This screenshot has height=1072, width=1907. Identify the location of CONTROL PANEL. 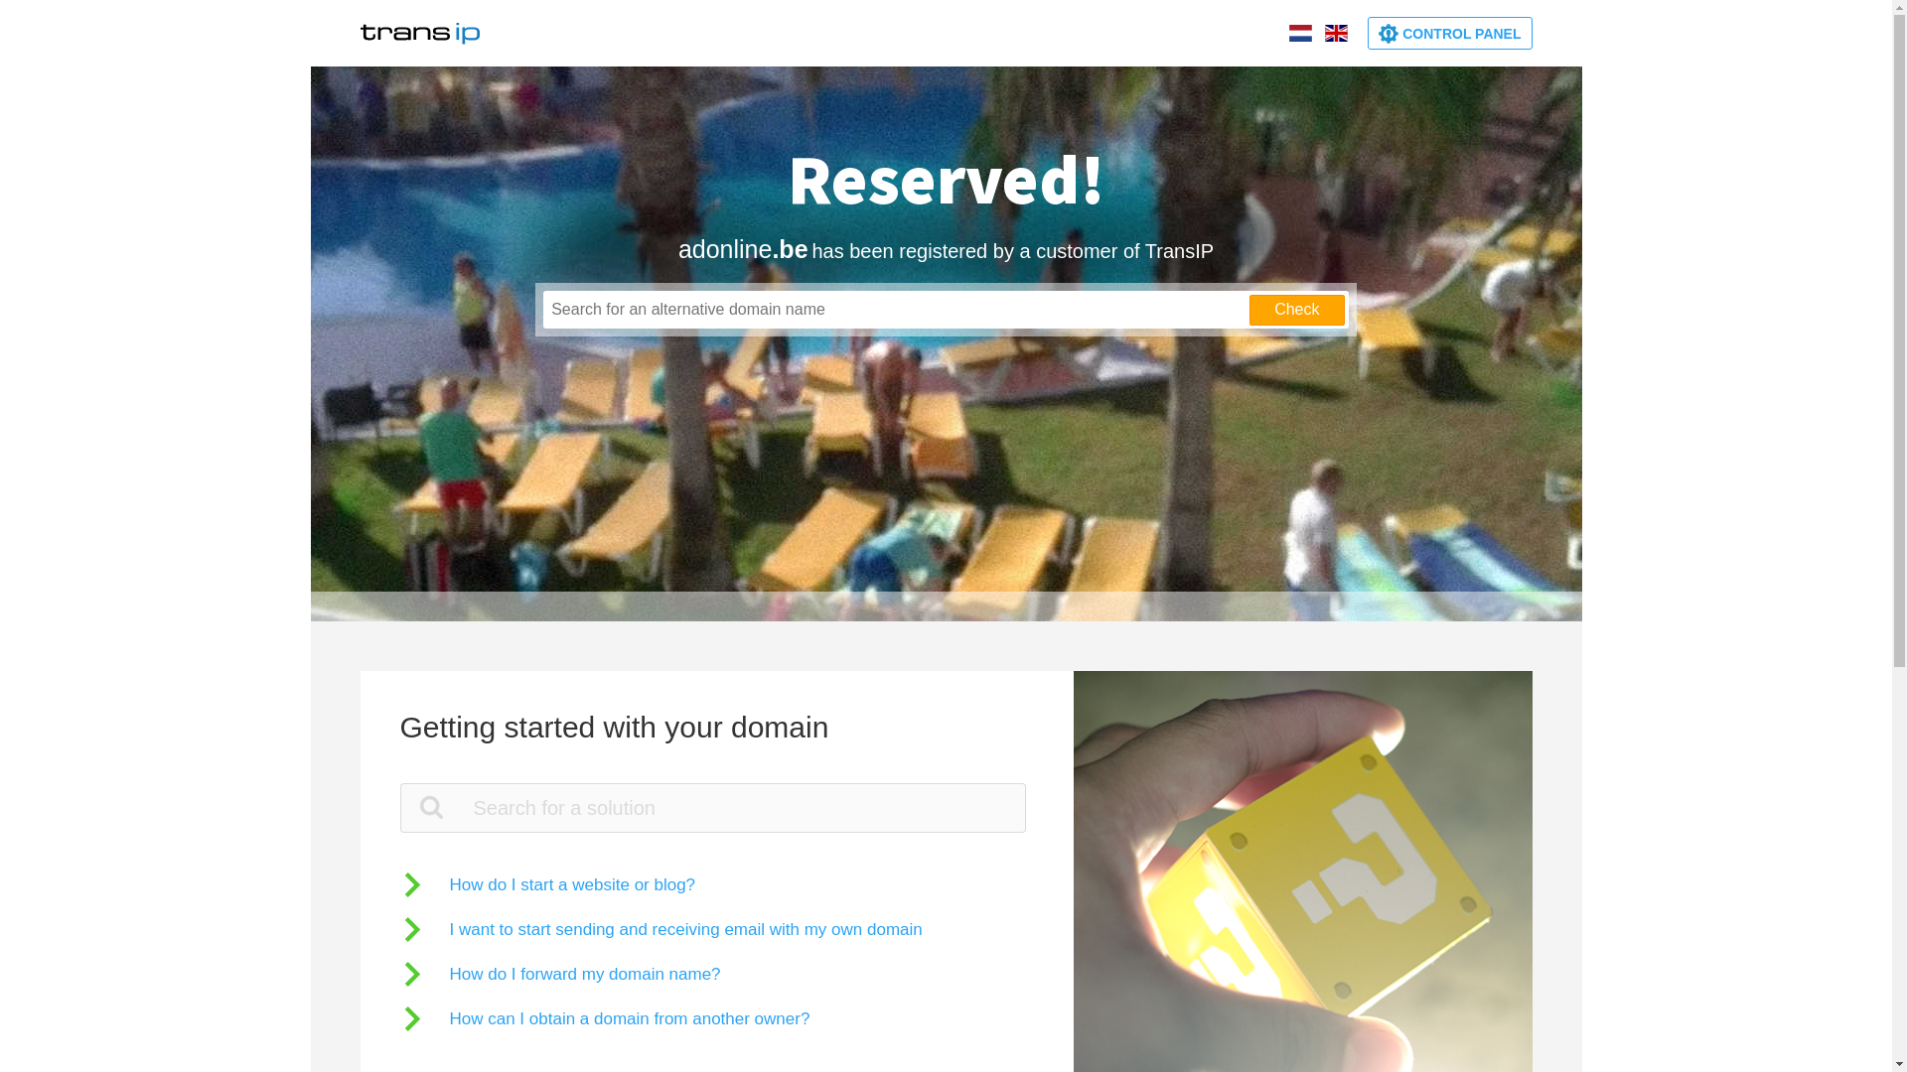
(1450, 34).